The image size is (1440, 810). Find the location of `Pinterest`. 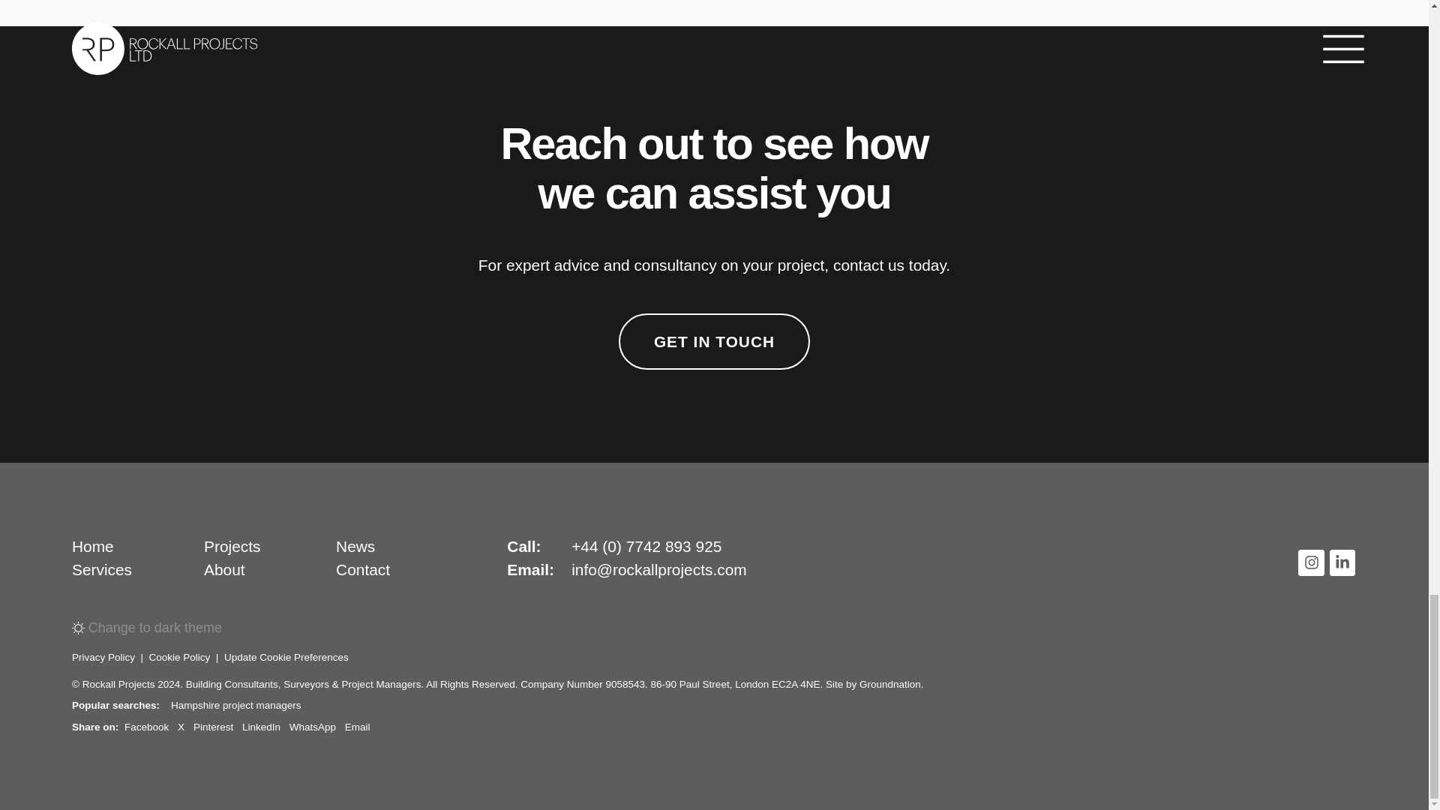

Pinterest is located at coordinates (213, 726).